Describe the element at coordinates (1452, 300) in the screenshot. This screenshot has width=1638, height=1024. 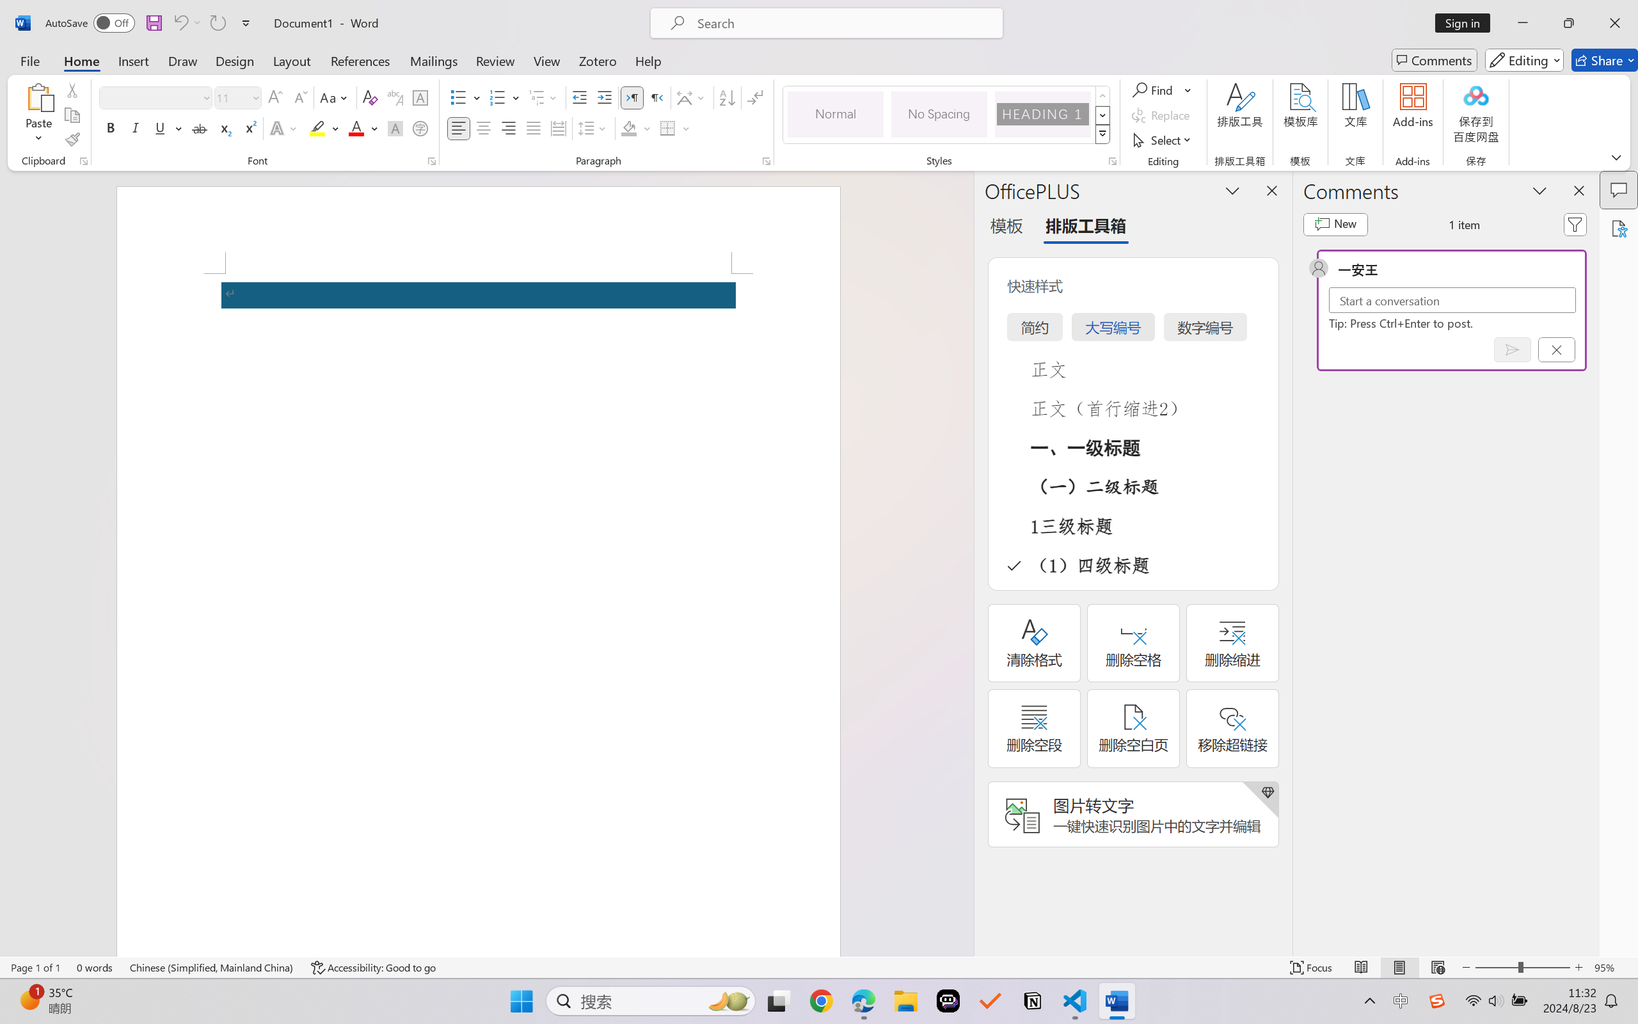
I see `Start a conversation` at that location.